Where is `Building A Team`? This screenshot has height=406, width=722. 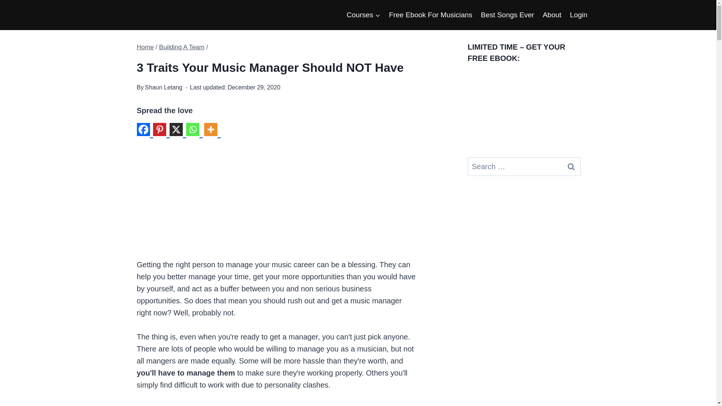 Building A Team is located at coordinates (181, 47).